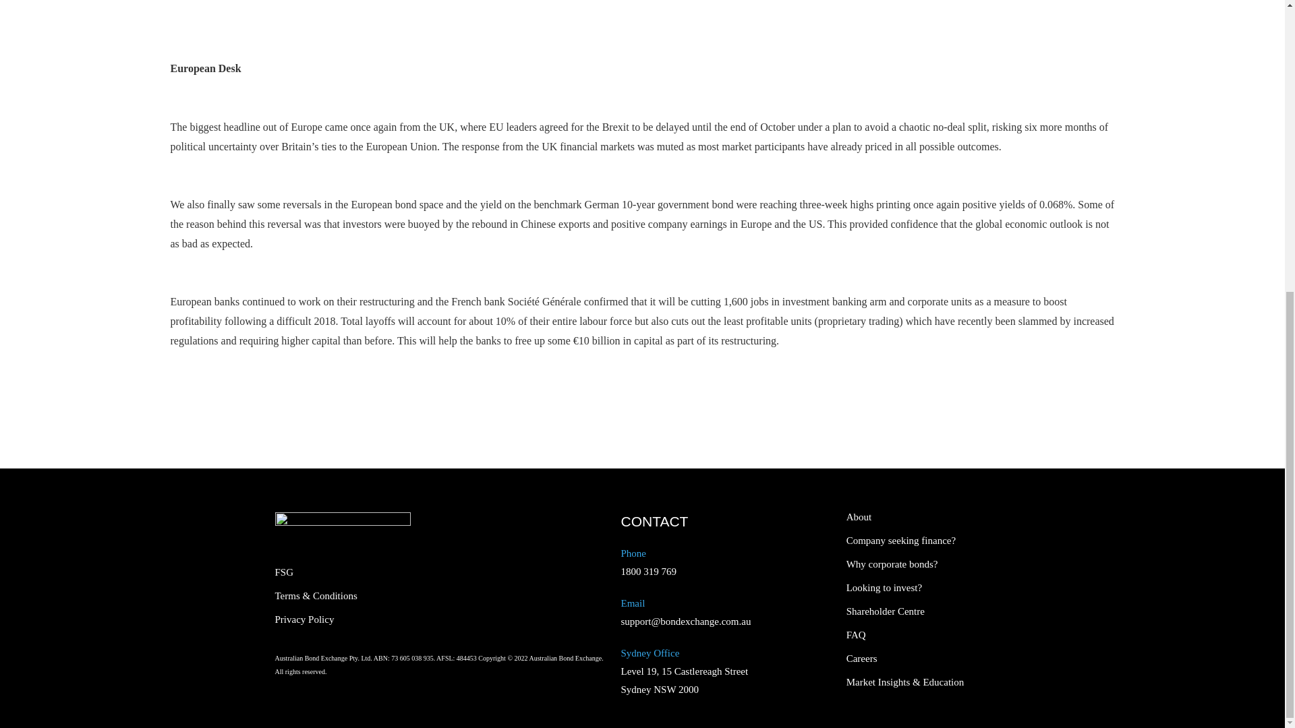 This screenshot has height=728, width=1295. Describe the element at coordinates (914, 541) in the screenshot. I see `Company seeking finance?` at that location.